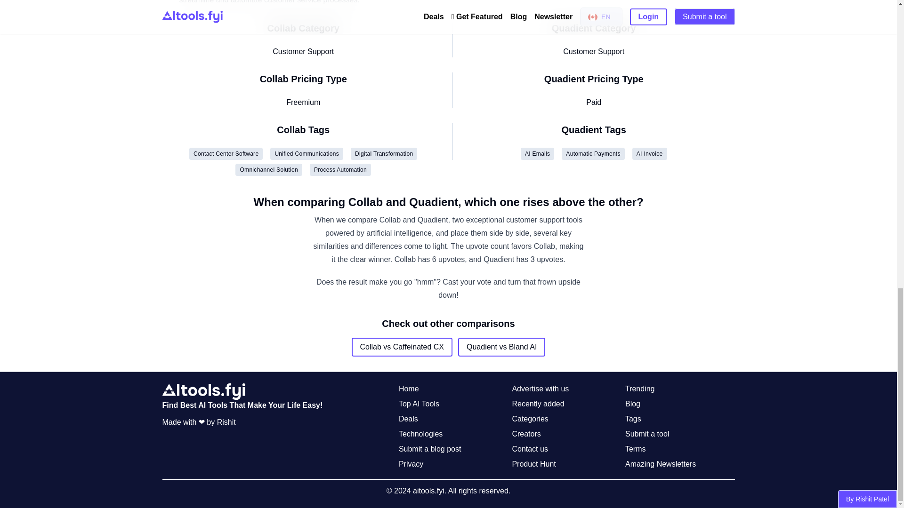  Describe the element at coordinates (529, 419) in the screenshot. I see `Categories` at that location.